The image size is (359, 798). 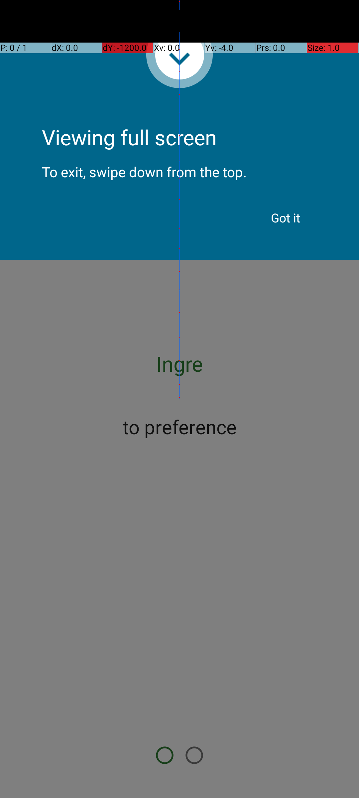 I want to click on Viewing full screen, so click(x=179, y=120).